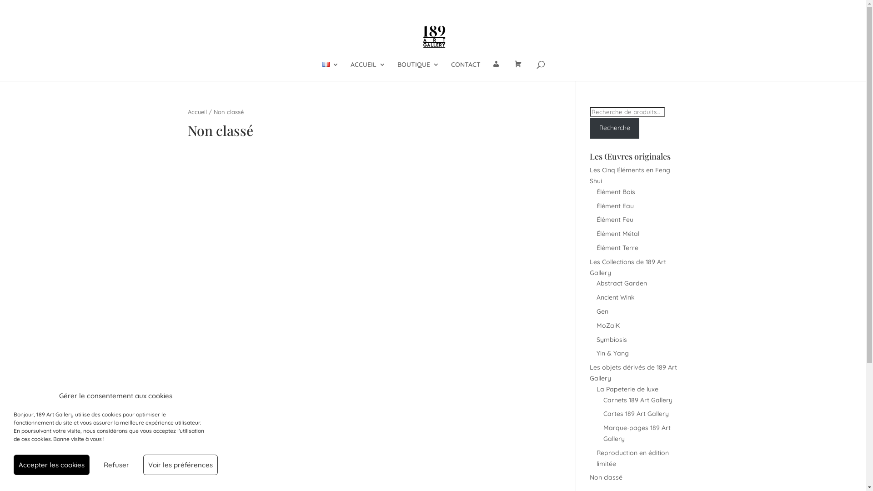  I want to click on Accepter les cookies, so click(52, 465).